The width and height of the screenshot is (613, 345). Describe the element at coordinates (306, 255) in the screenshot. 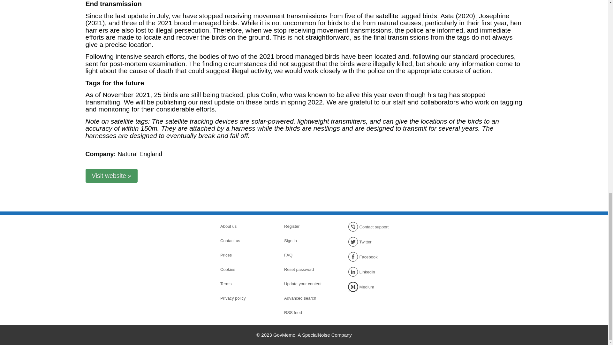

I see `FAQ` at that location.